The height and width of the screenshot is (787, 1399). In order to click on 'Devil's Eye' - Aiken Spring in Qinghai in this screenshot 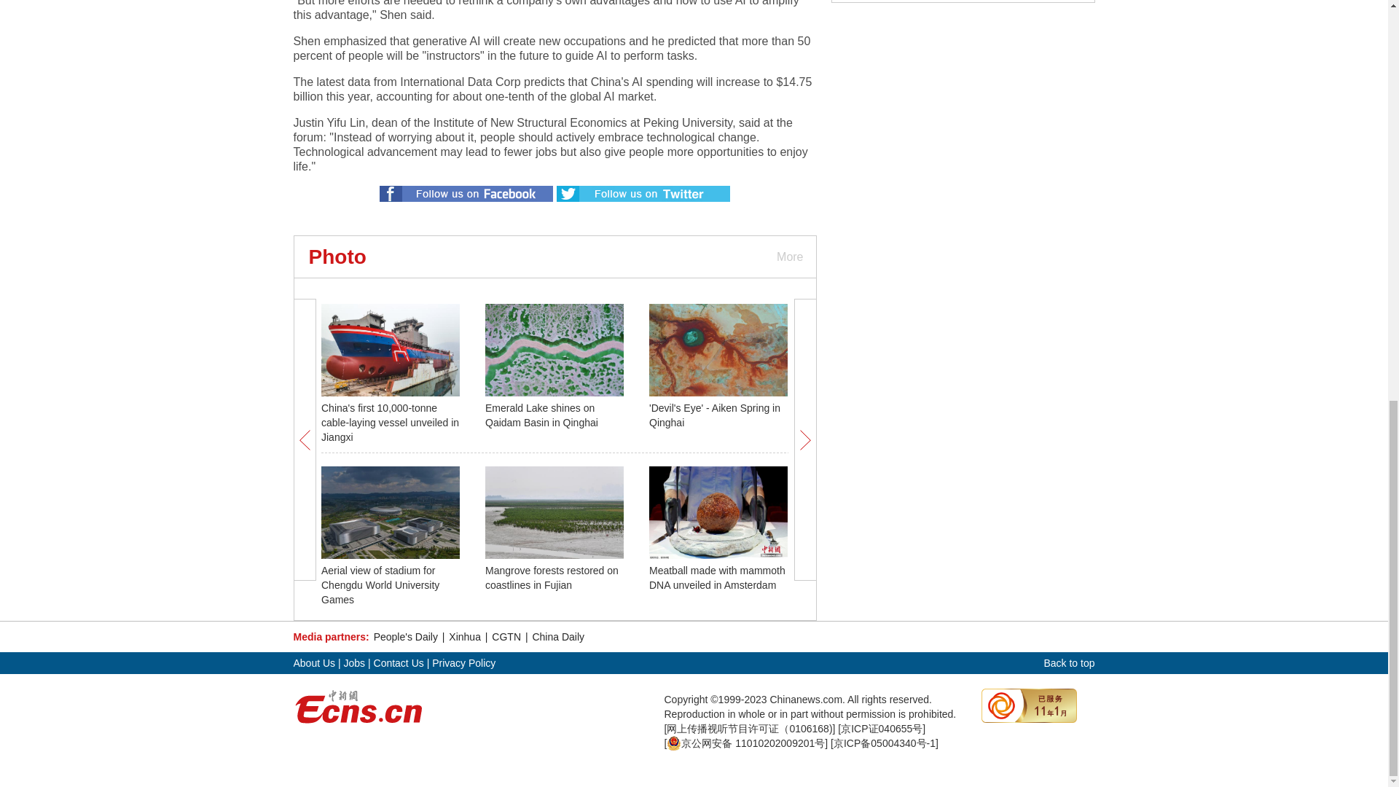, I will do `click(714, 415)`.